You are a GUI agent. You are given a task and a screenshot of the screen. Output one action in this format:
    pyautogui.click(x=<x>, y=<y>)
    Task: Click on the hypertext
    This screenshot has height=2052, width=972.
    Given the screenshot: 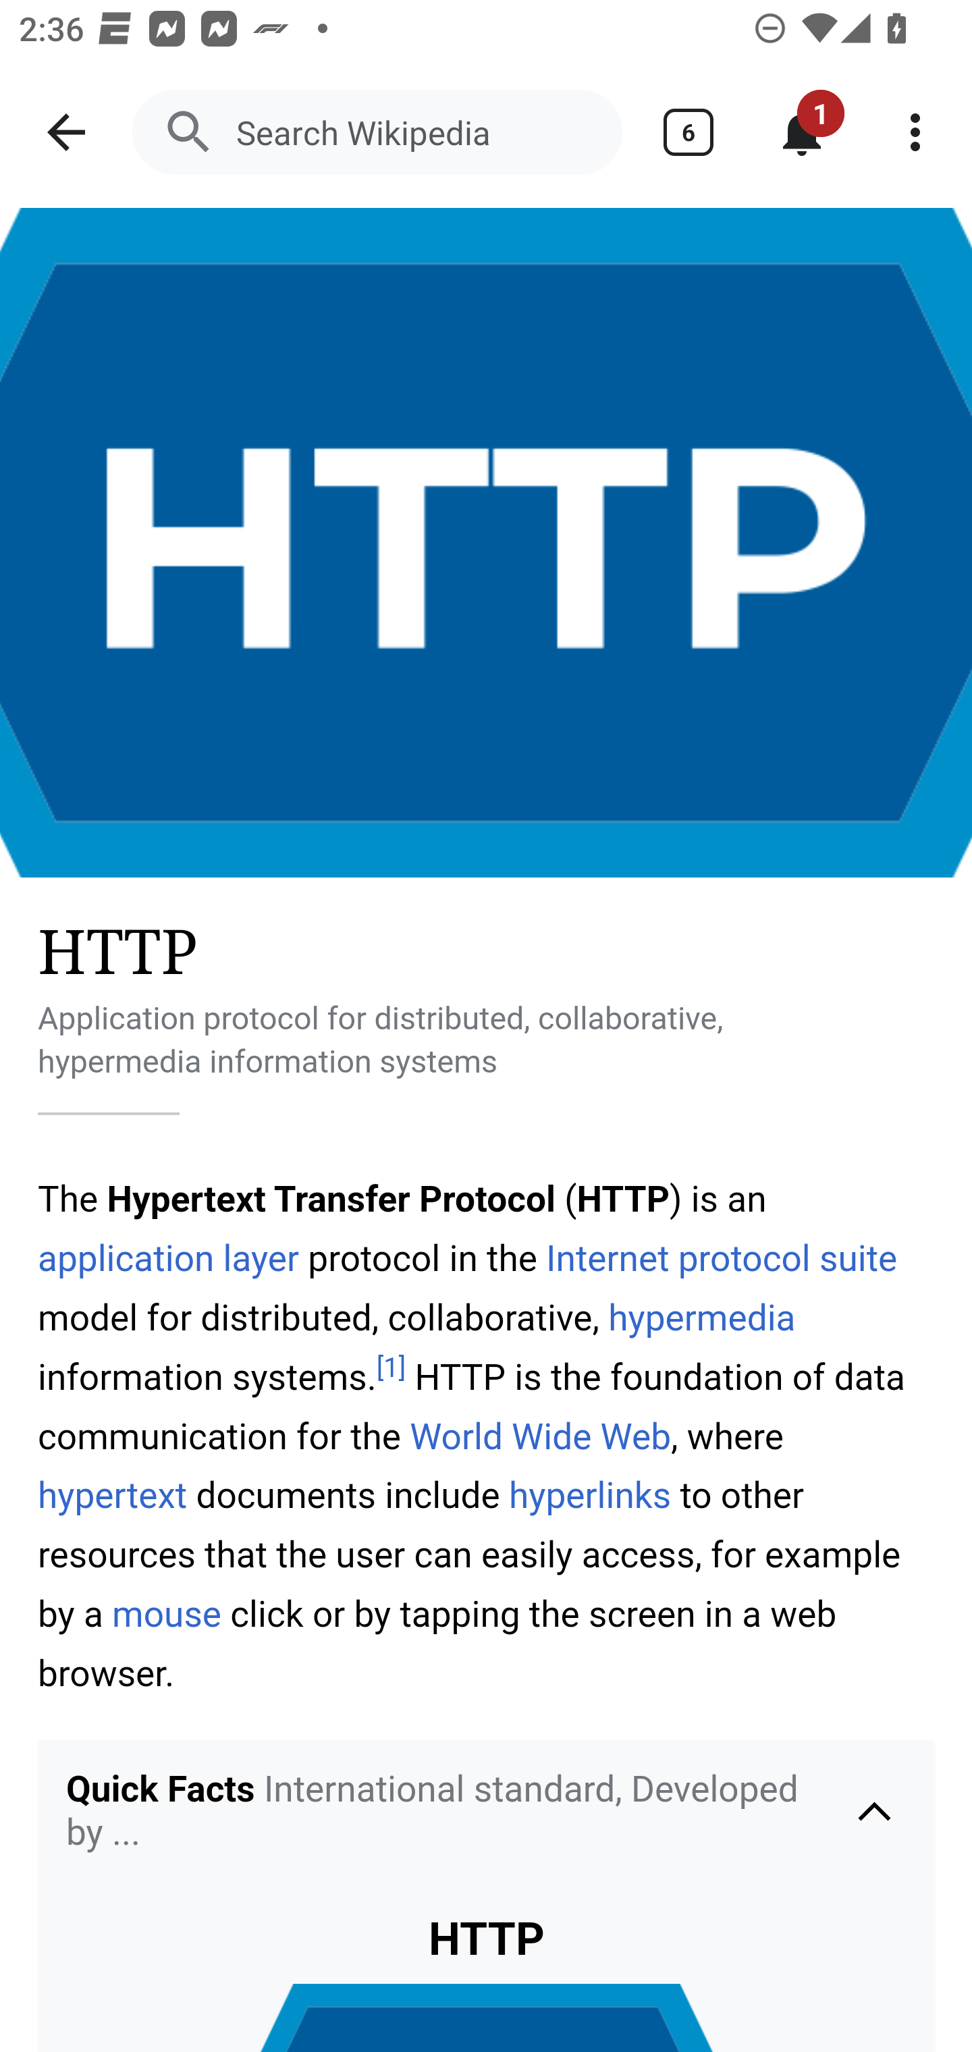 What is the action you would take?
    pyautogui.click(x=113, y=1496)
    